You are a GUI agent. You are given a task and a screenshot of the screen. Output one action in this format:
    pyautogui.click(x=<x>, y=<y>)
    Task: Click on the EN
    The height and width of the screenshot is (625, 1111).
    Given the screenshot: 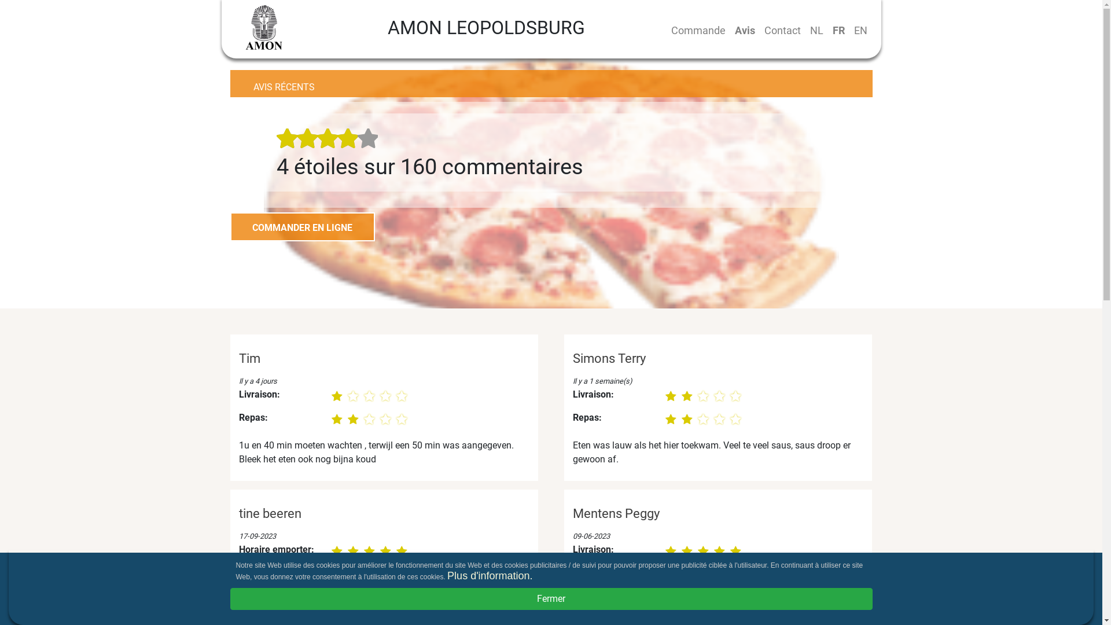 What is the action you would take?
    pyautogui.click(x=861, y=30)
    